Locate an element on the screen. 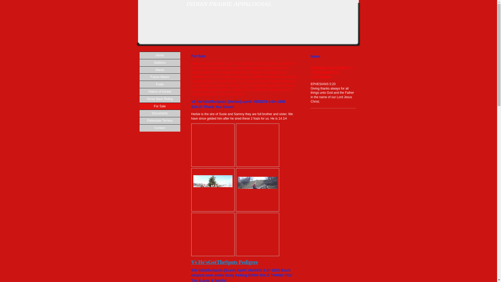  Mares is located at coordinates (159, 70).